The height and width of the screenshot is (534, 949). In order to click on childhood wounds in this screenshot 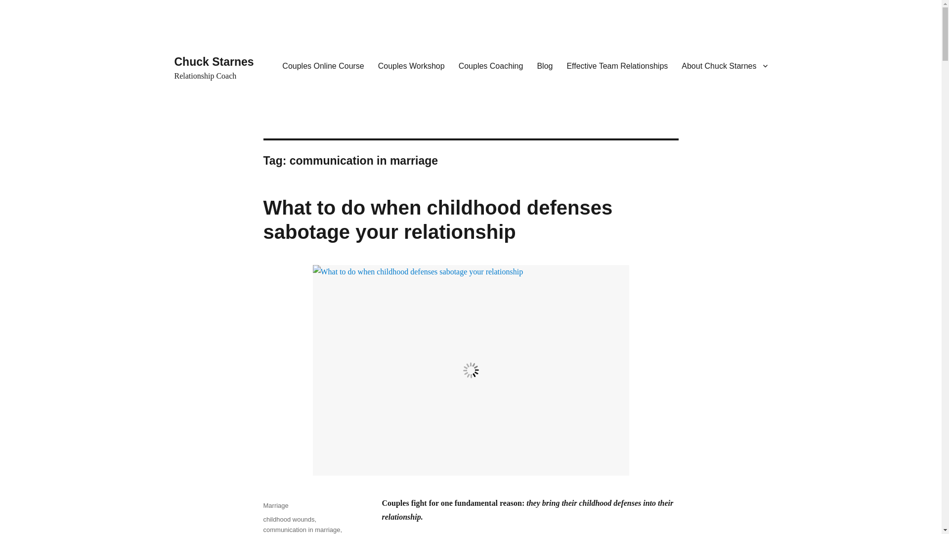, I will do `click(288, 519)`.